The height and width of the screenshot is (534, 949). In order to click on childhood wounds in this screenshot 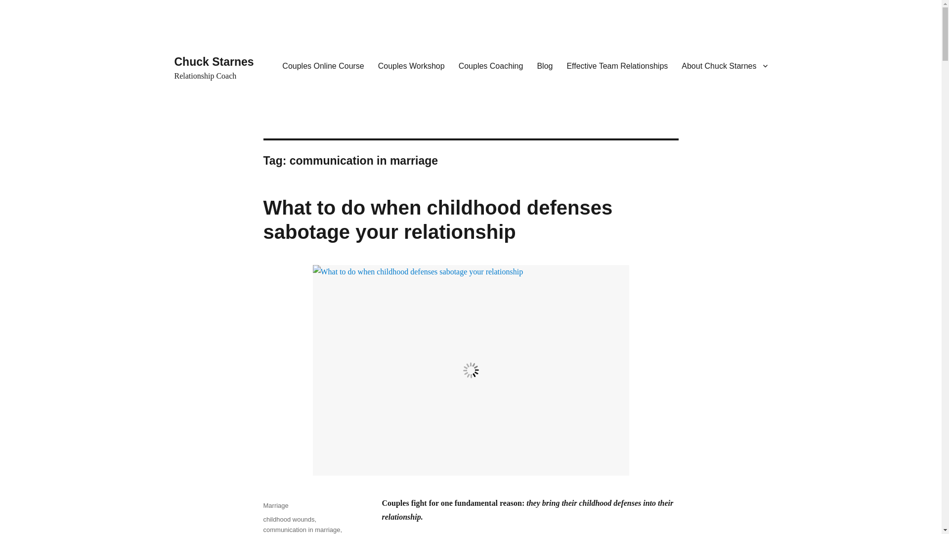, I will do `click(288, 519)`.